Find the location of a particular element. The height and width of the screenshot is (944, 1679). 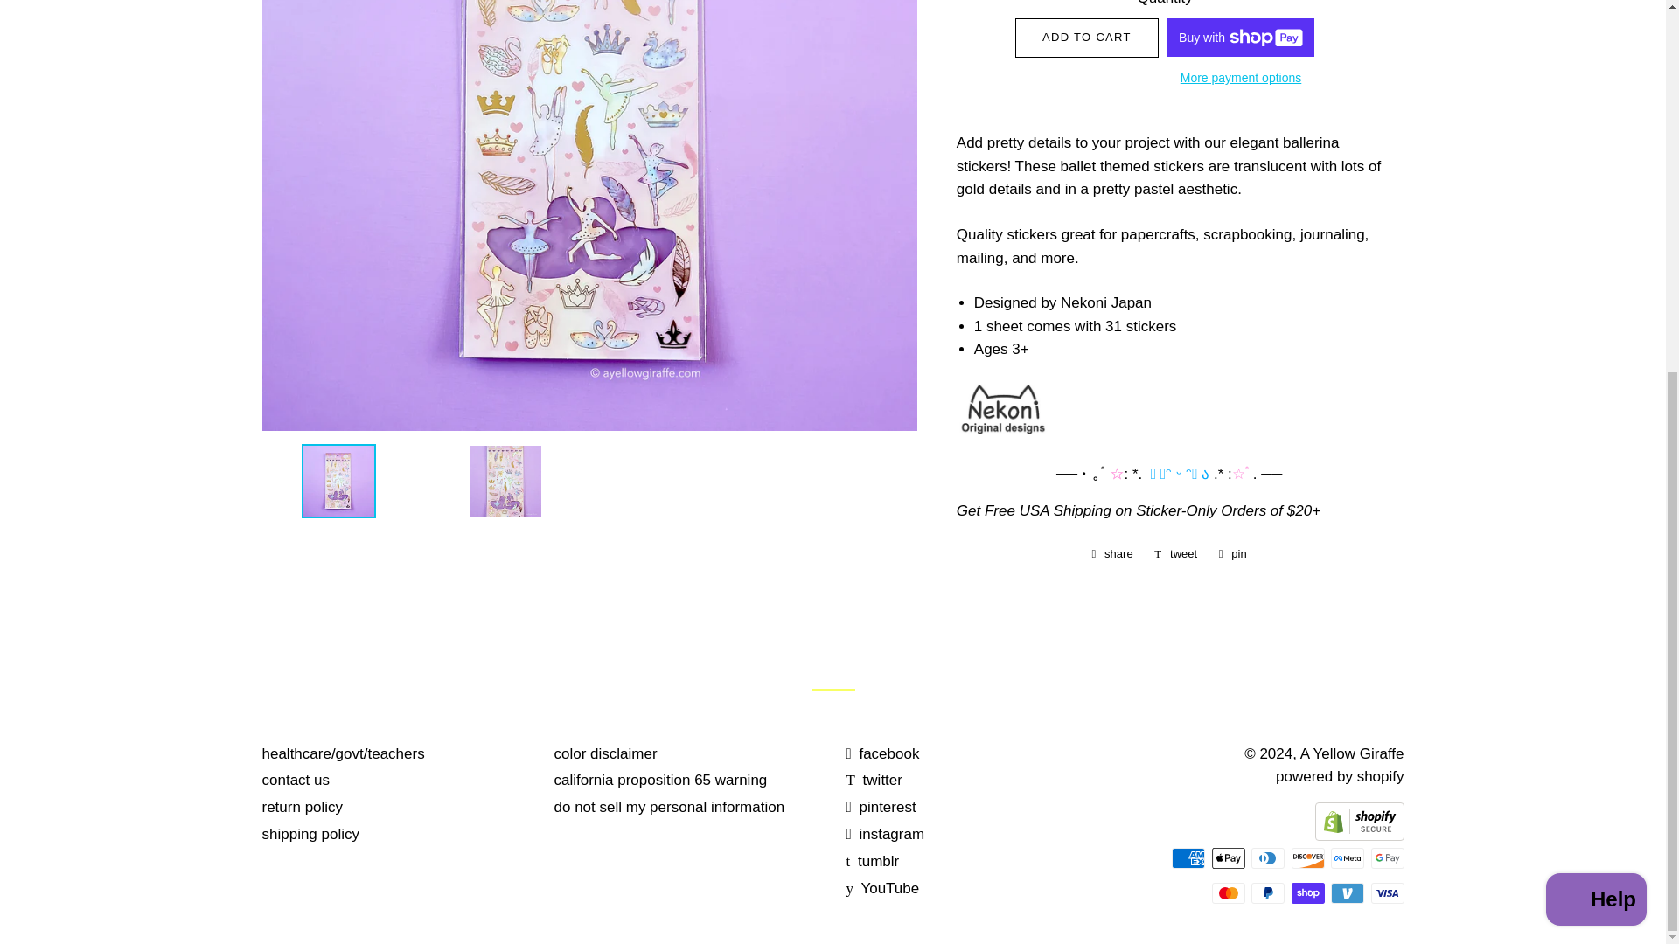

Mastercard is located at coordinates (1229, 892).